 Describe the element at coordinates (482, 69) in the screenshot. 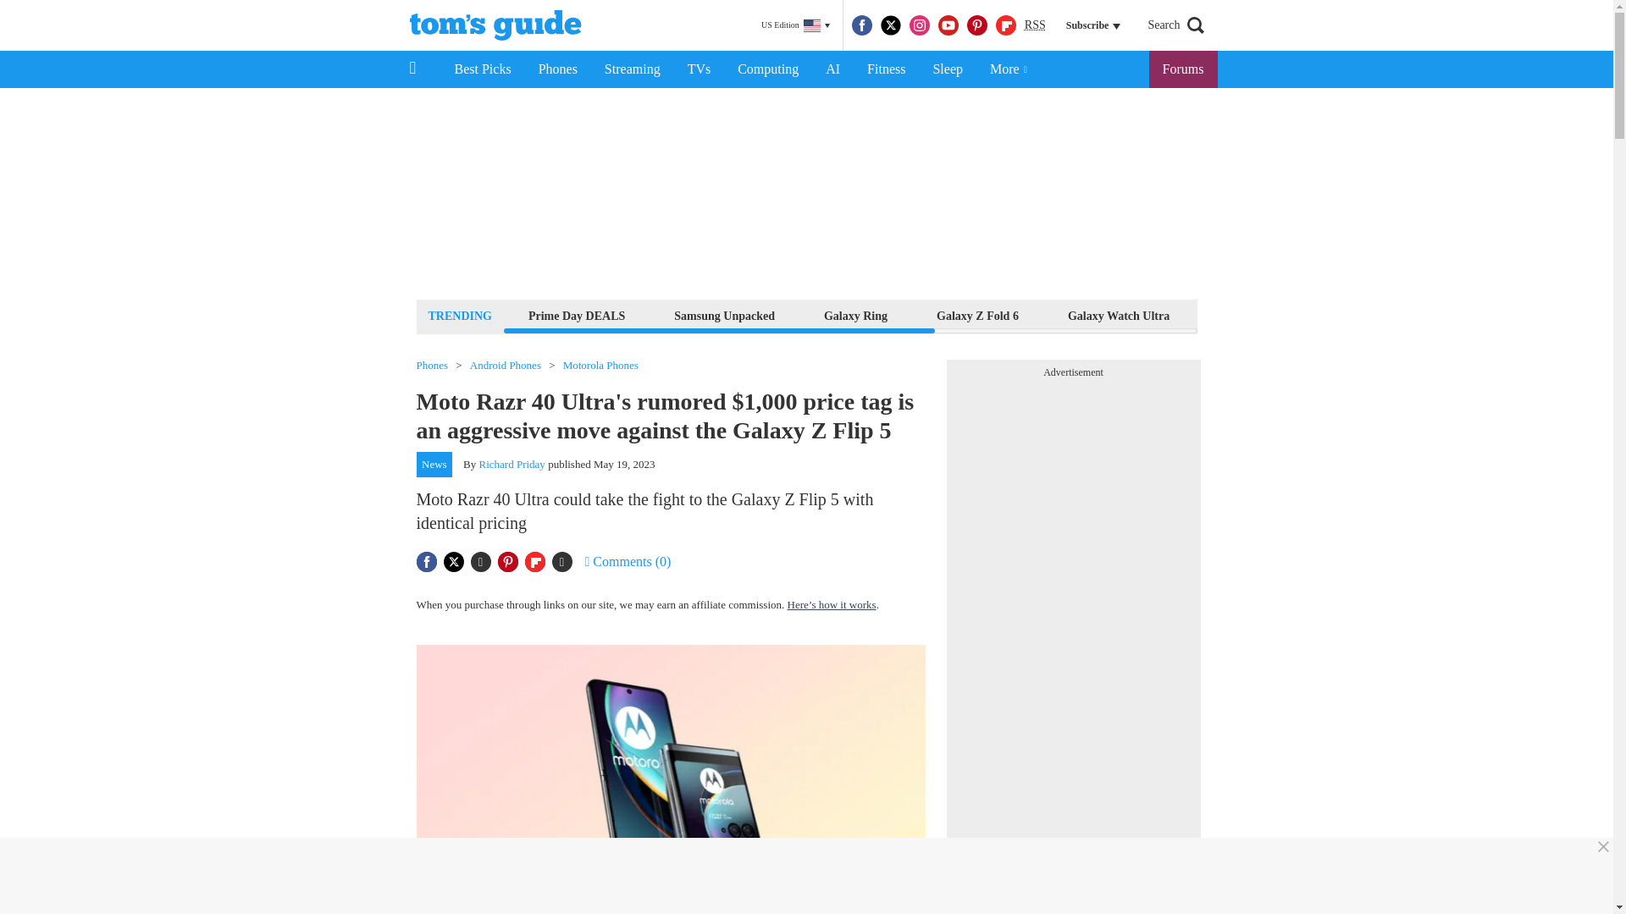

I see `Best Picks` at that location.